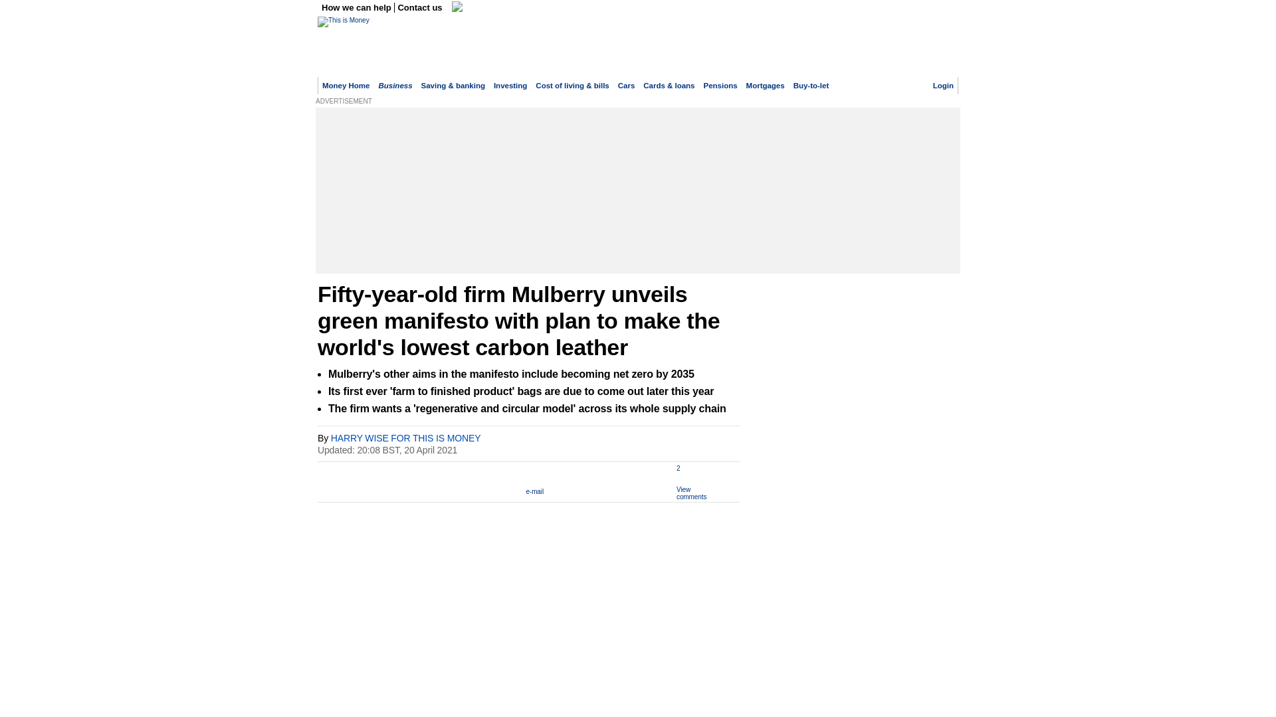  I want to click on Pensions, so click(720, 86).